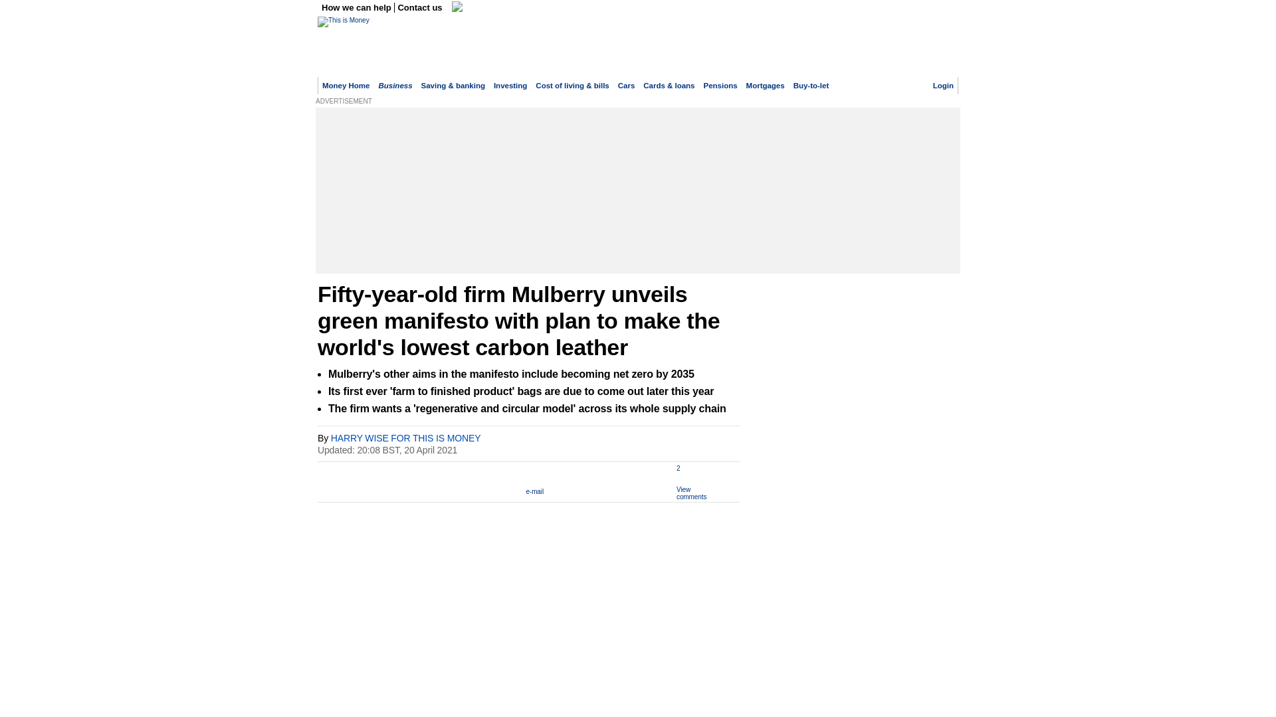  I want to click on Pensions, so click(720, 86).